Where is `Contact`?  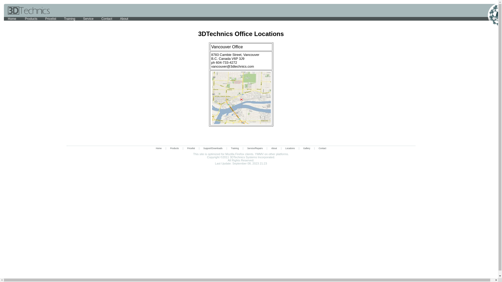
Contact is located at coordinates (323, 148).